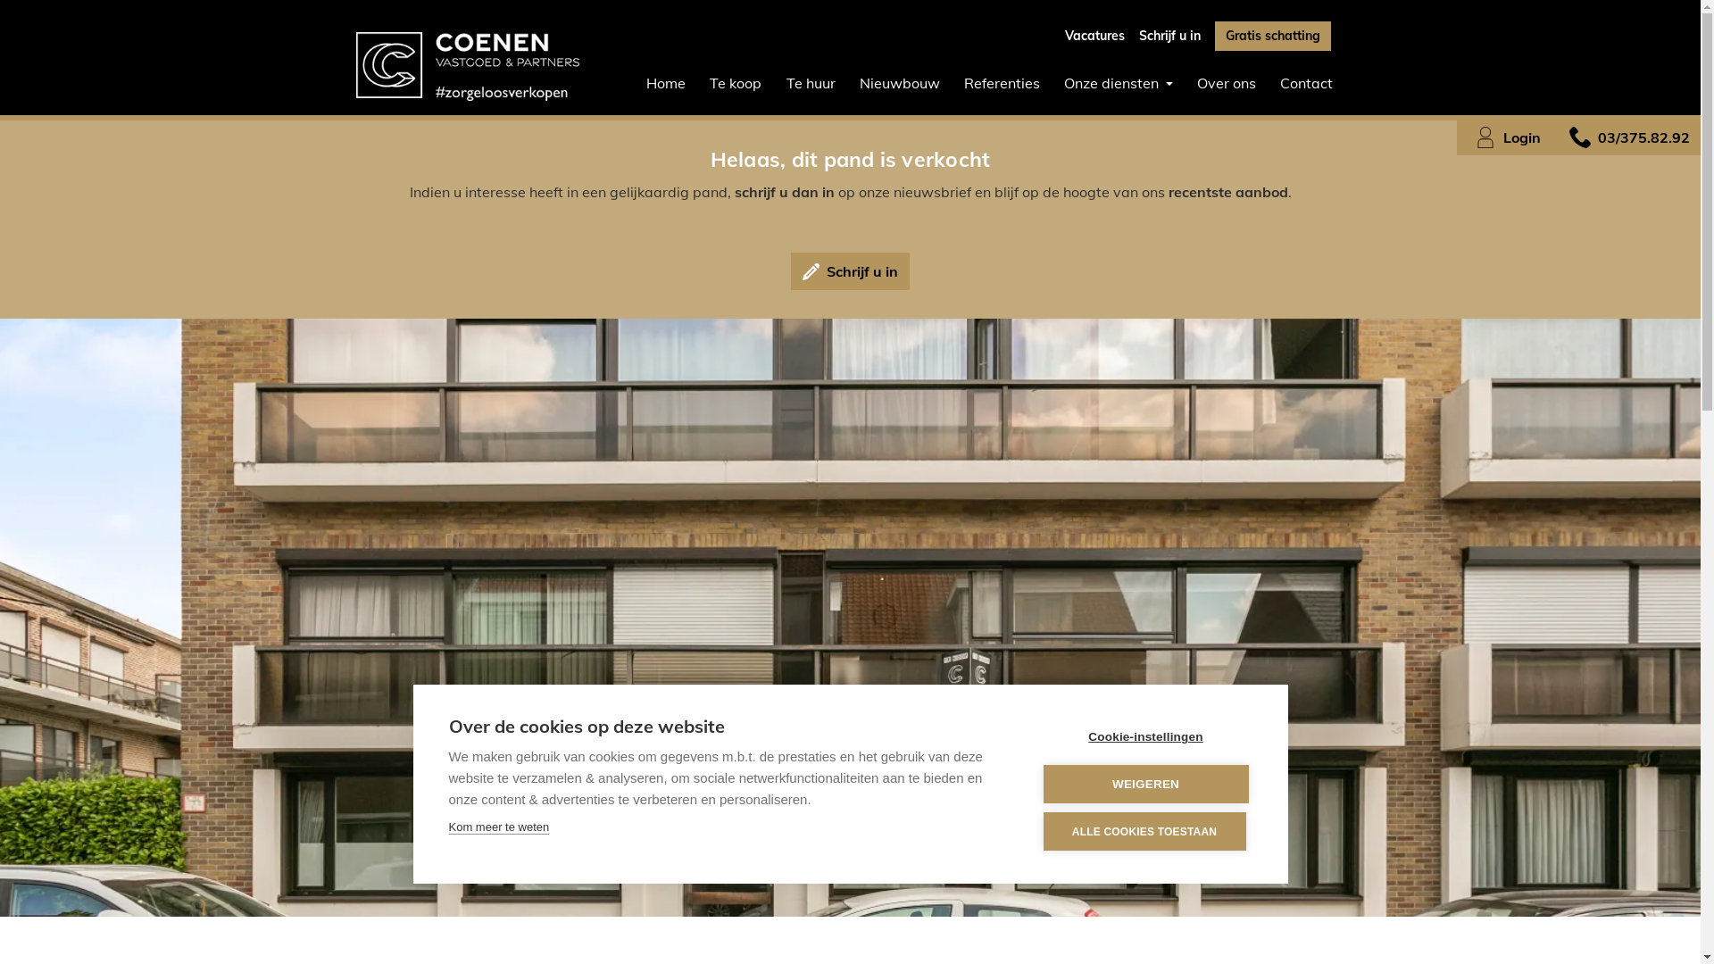  Describe the element at coordinates (1504, 137) in the screenshot. I see `Login` at that location.